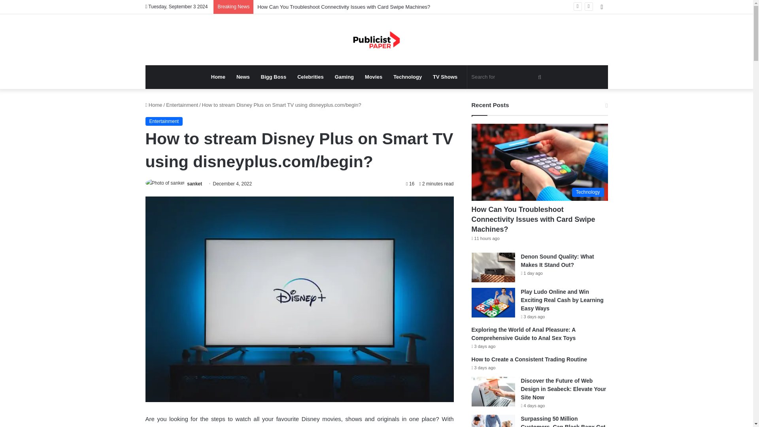 The width and height of the screenshot is (759, 427). What do you see at coordinates (407, 77) in the screenshot?
I see `Technology` at bounding box center [407, 77].